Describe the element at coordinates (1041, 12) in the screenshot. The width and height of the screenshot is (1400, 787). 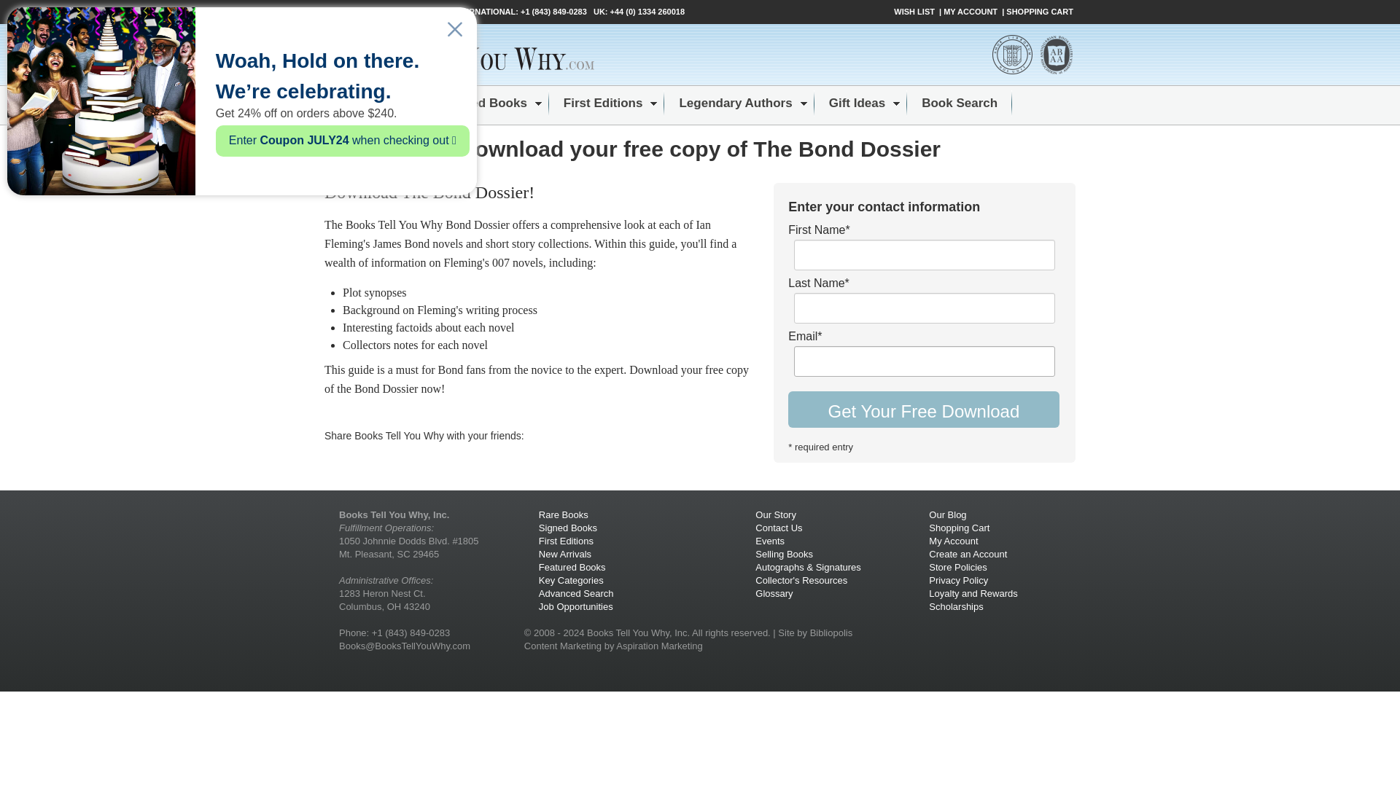
I see `SHOPPING CART` at that location.